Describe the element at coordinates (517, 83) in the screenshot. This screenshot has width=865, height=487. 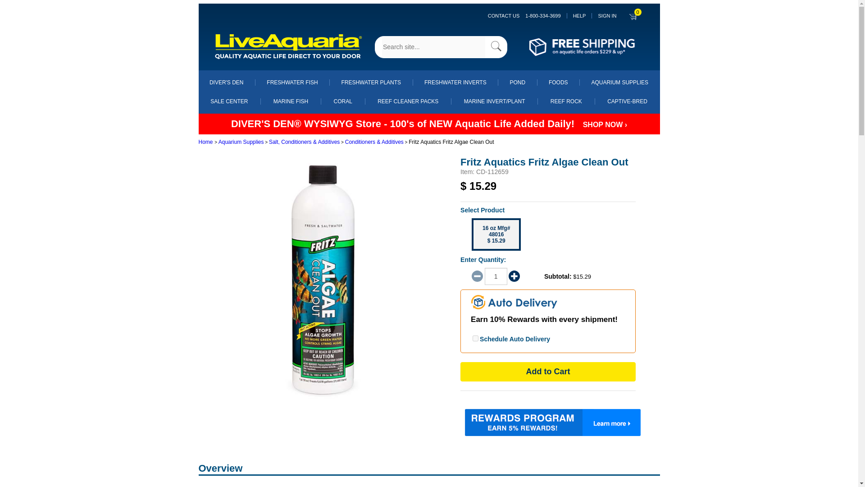
I see `Pond` at that location.